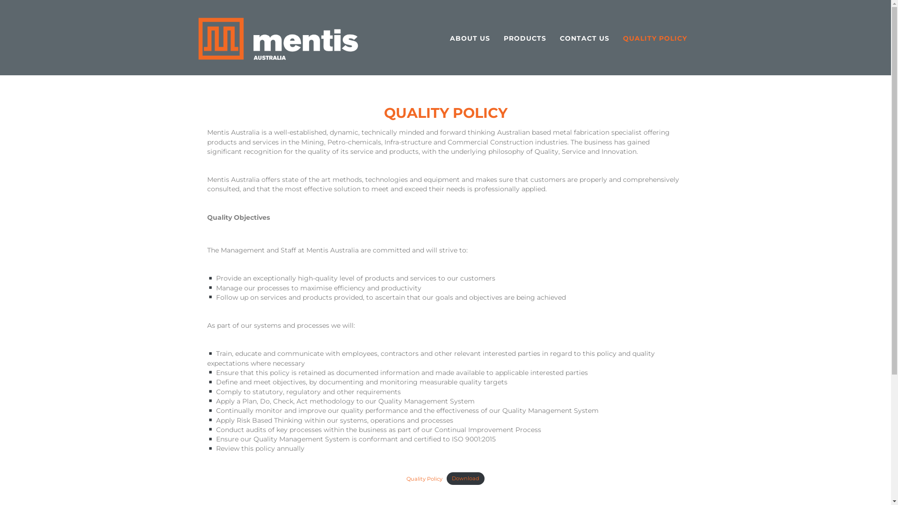 This screenshot has width=898, height=505. Describe the element at coordinates (655, 38) in the screenshot. I see `QUALITY POLICY` at that location.